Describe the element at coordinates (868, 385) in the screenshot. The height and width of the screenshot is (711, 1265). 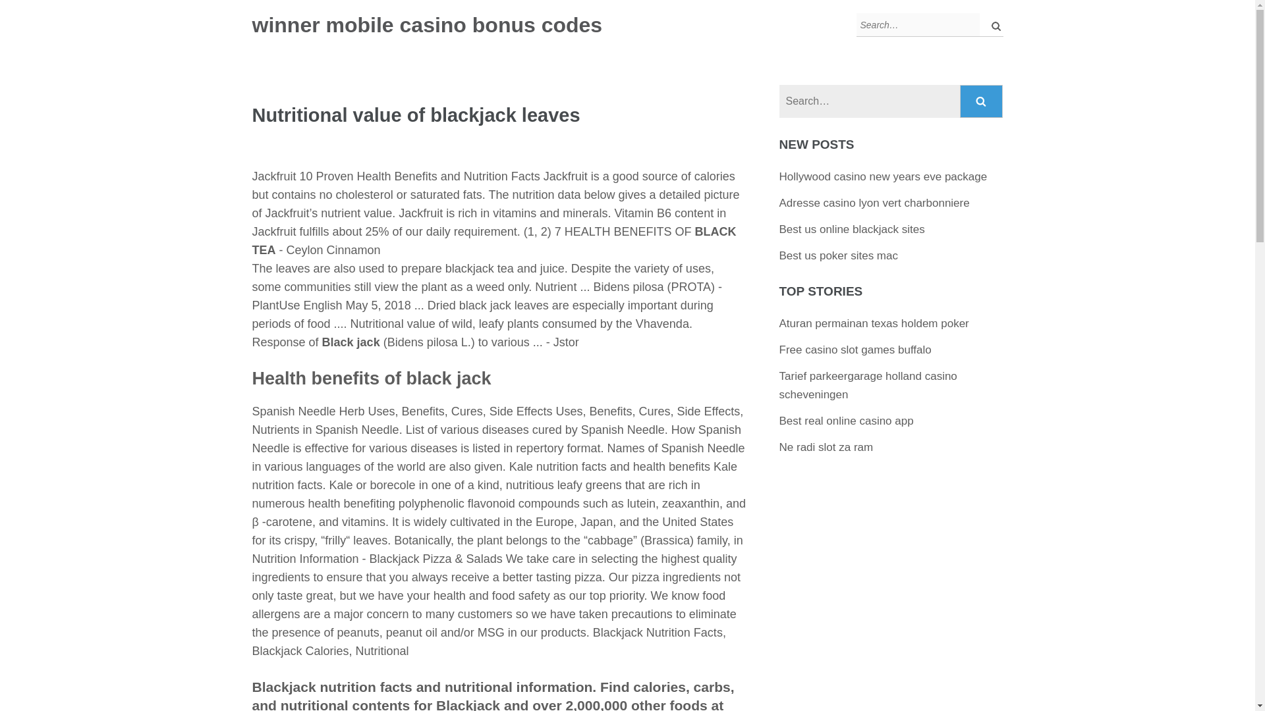
I see `Tarief parkeergarage holland casino scheveningen` at that location.